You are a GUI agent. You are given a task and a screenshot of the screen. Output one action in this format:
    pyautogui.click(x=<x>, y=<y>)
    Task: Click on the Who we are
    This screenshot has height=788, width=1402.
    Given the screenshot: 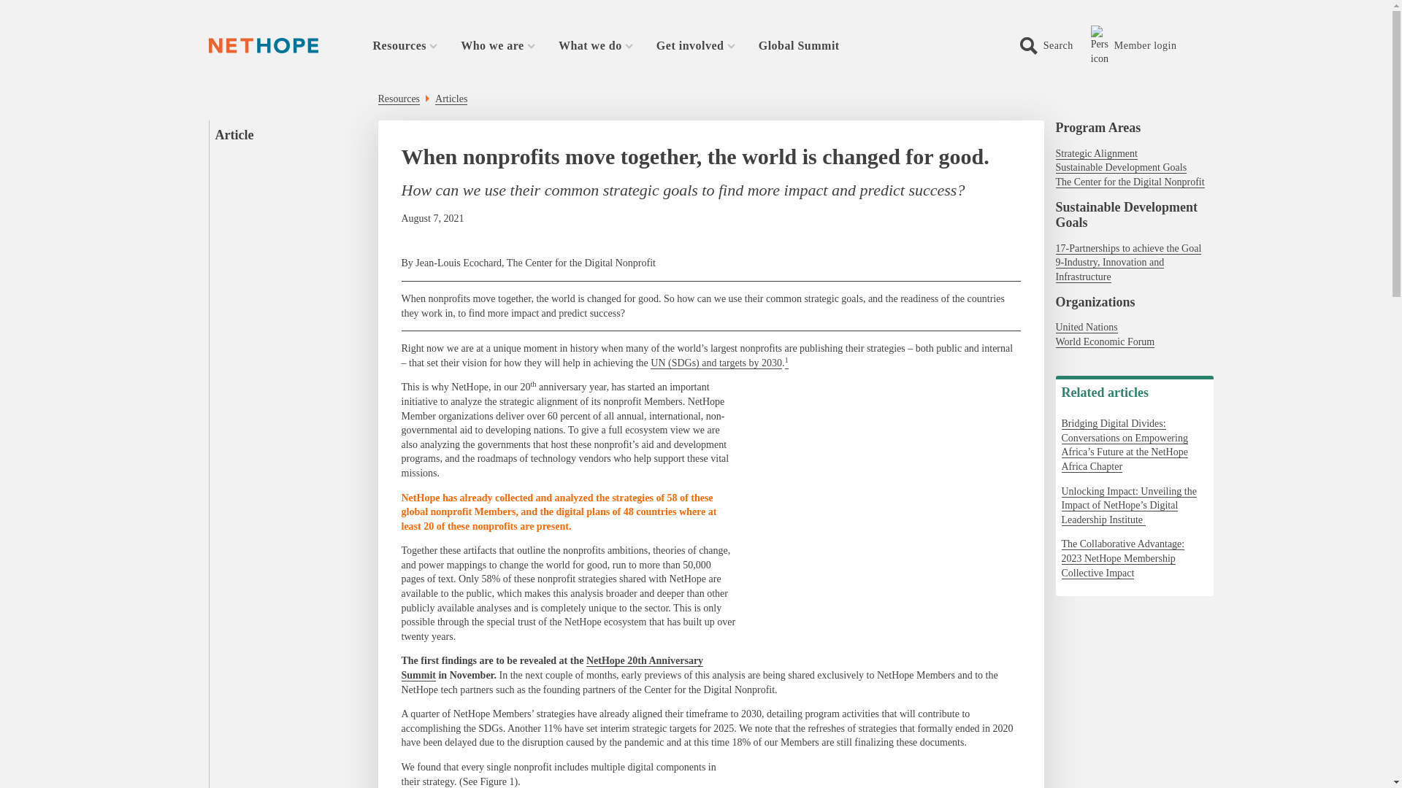 What is the action you would take?
    pyautogui.click(x=498, y=45)
    